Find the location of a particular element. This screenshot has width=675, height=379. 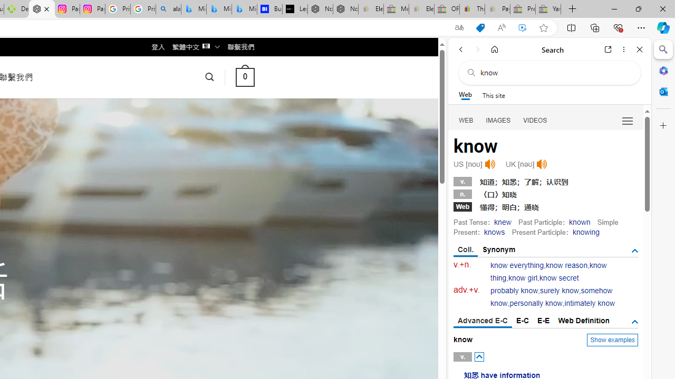

Yard, Garden & Outdoor Living - Sleeping is located at coordinates (548, 9).